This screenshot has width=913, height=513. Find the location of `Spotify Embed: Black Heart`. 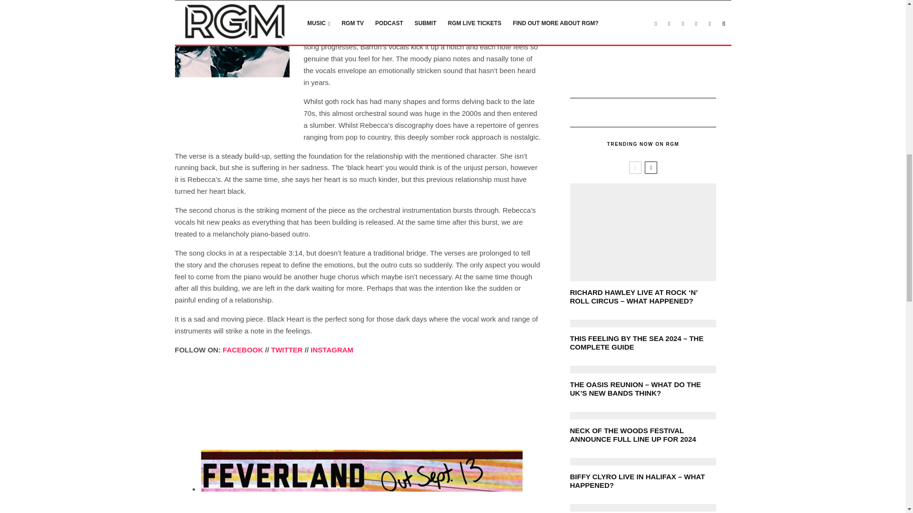

Spotify Embed: Black Heart is located at coordinates (358, 399).